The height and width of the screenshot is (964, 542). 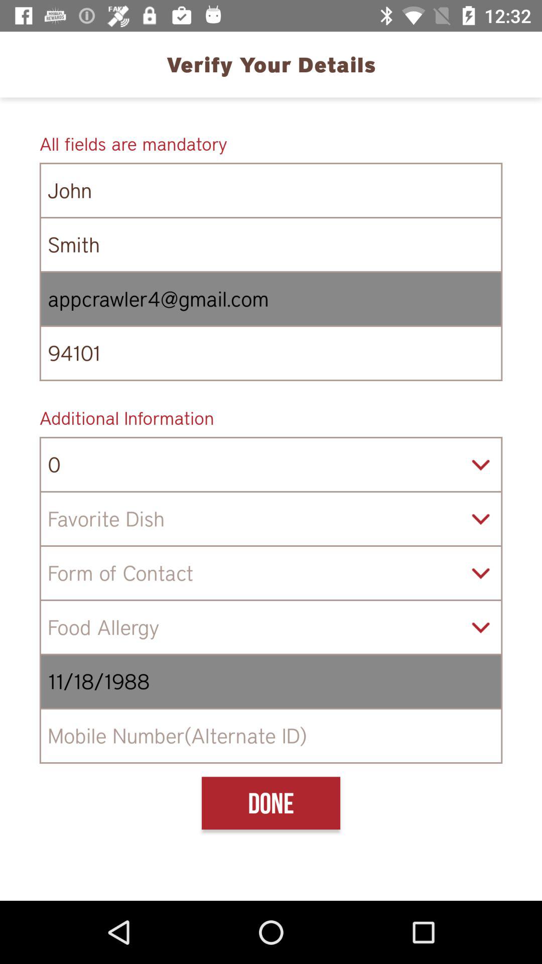 What do you see at coordinates (271, 190) in the screenshot?
I see `jump until john item` at bounding box center [271, 190].